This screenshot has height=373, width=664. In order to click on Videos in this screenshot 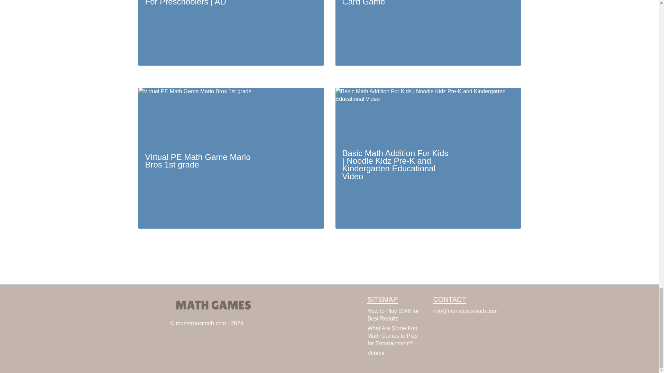, I will do `click(376, 353)`.